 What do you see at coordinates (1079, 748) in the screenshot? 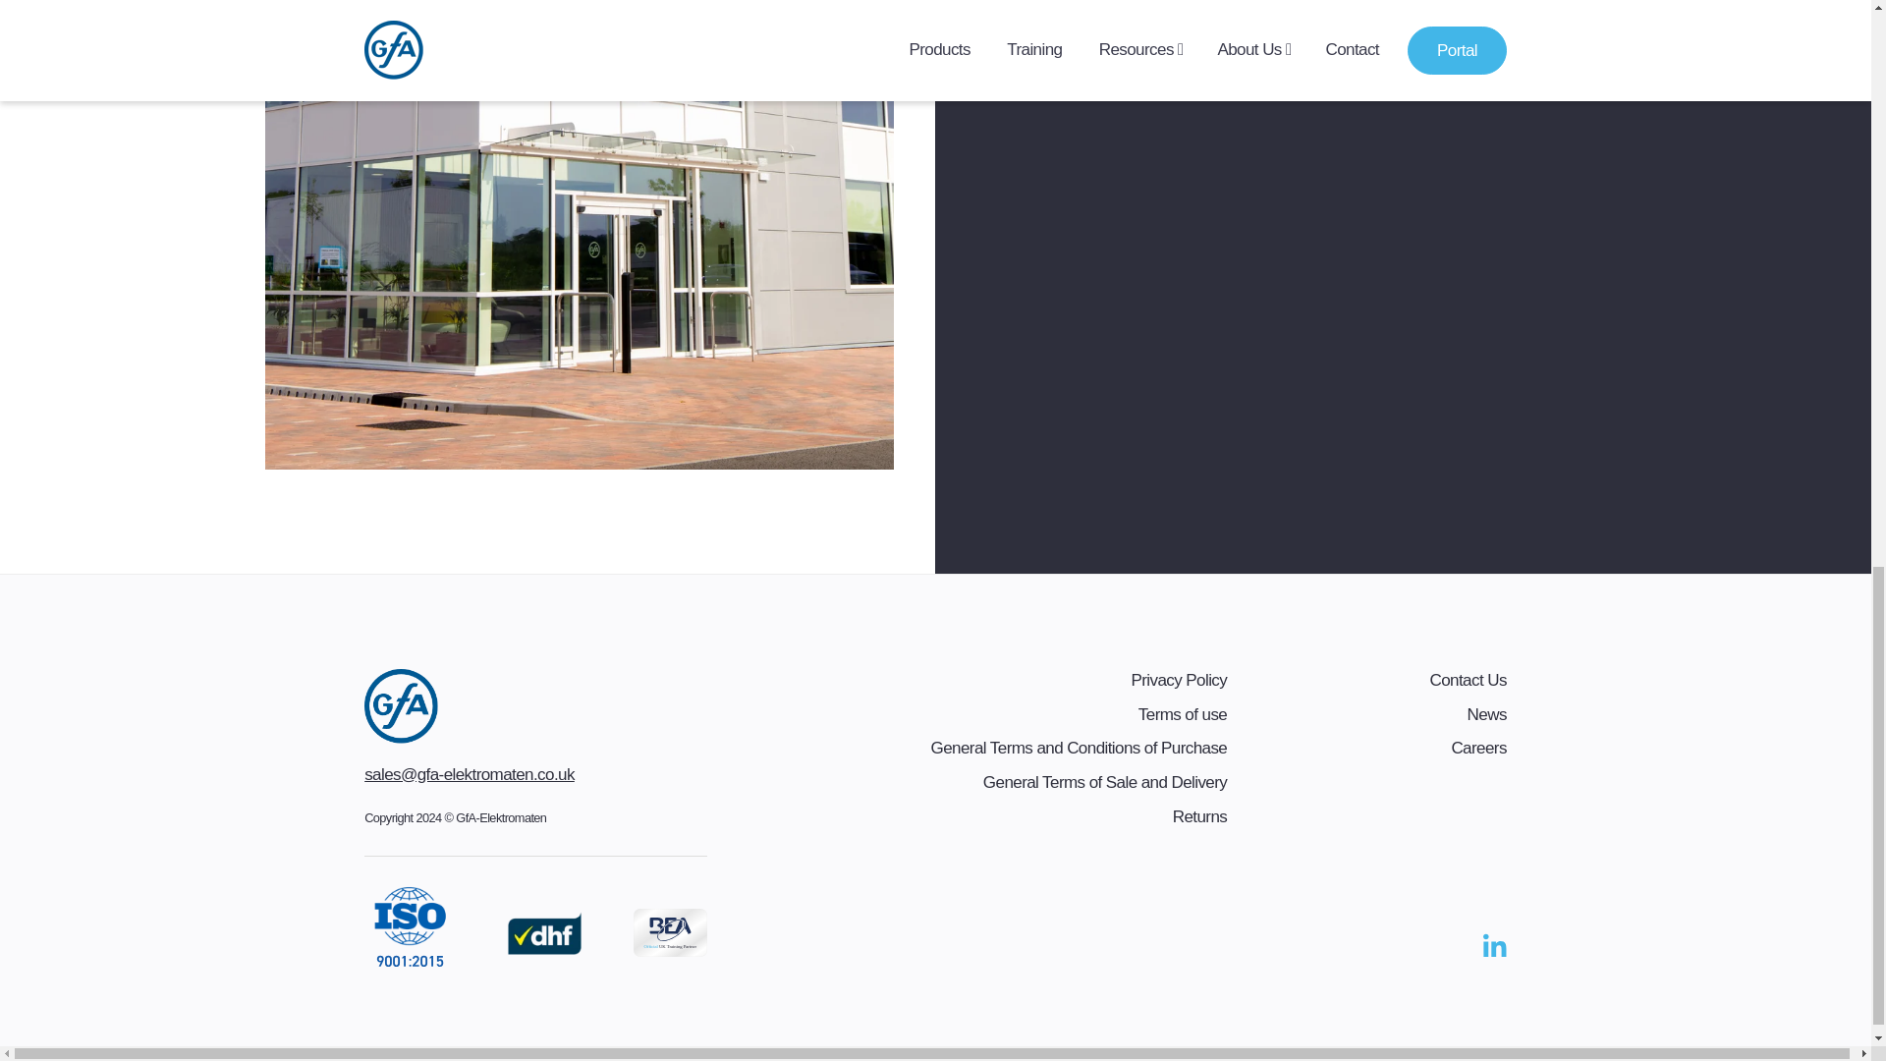
I see `General Terms and Conditions of Purchase` at bounding box center [1079, 748].